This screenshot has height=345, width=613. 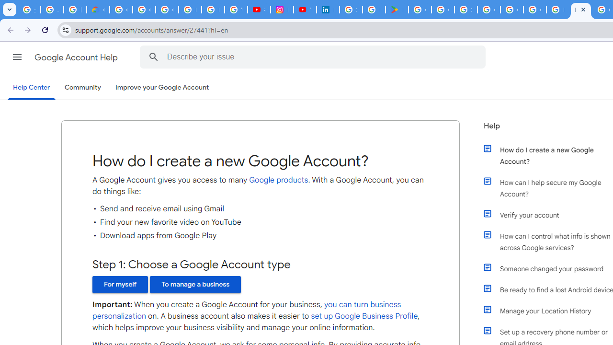 I want to click on #nbabasketballhighlights - YouTube, so click(x=259, y=10).